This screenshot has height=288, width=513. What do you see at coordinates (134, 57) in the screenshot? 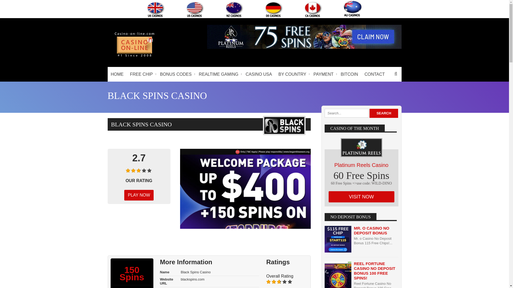
I see `Casino-on-line.com` at bounding box center [134, 57].